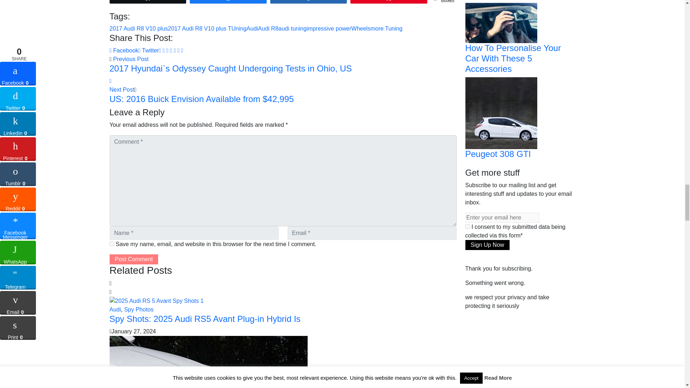 This screenshot has width=690, height=388. Describe the element at coordinates (133, 259) in the screenshot. I see `Post Comment` at that location.